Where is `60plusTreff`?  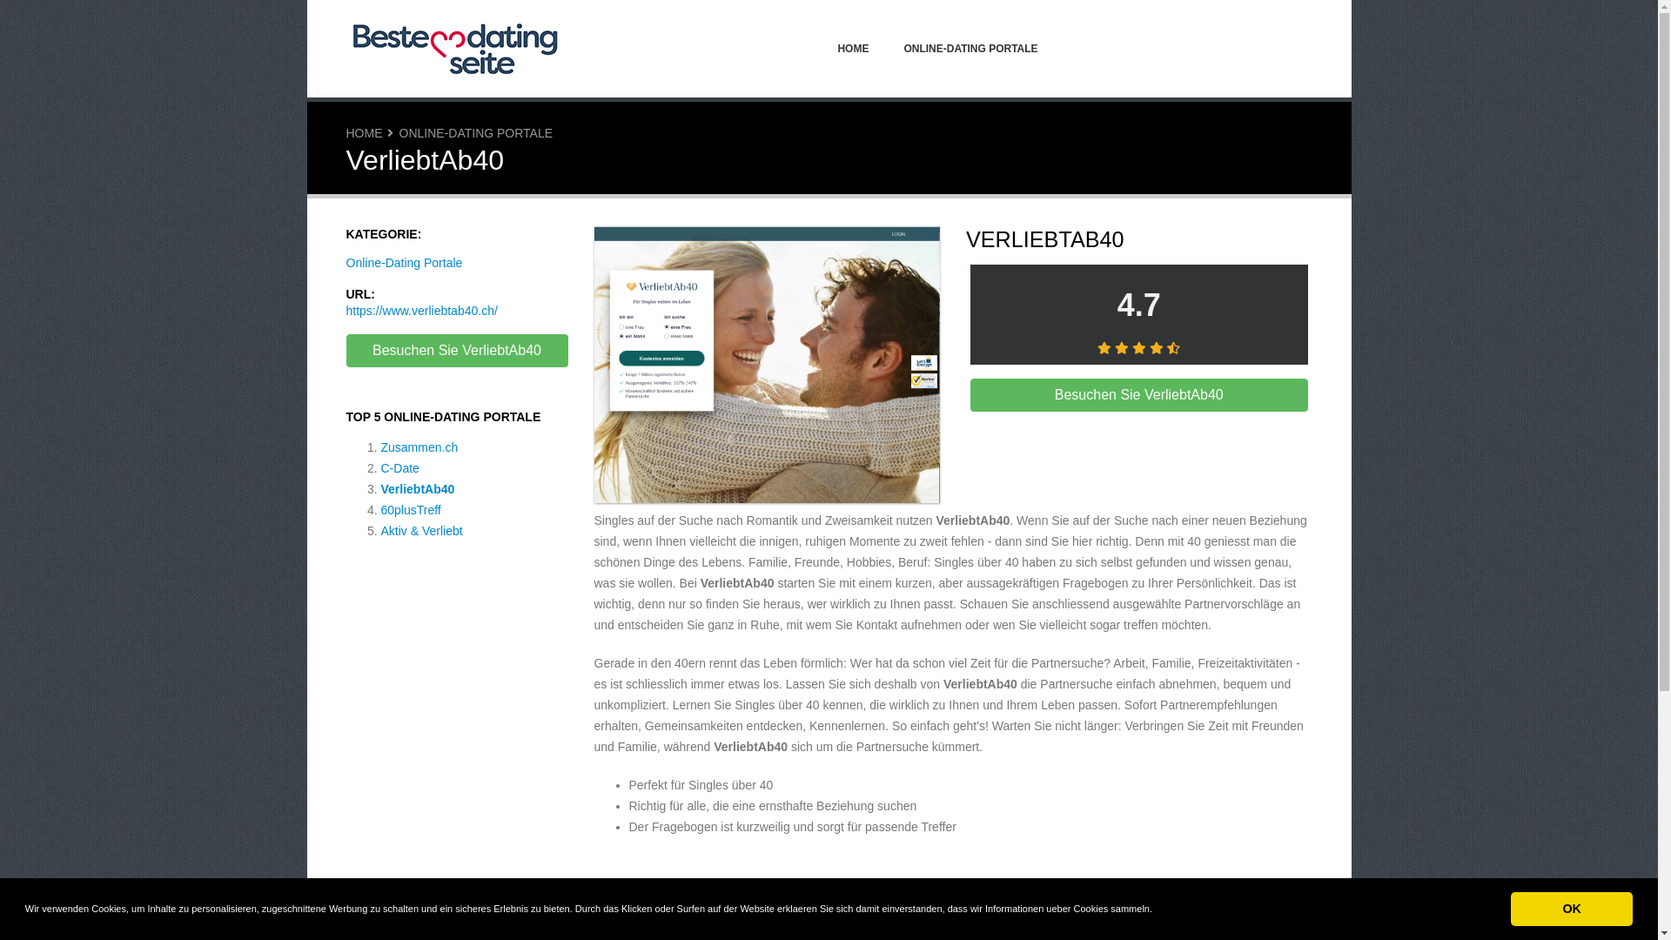 60plusTreff is located at coordinates (411, 510).